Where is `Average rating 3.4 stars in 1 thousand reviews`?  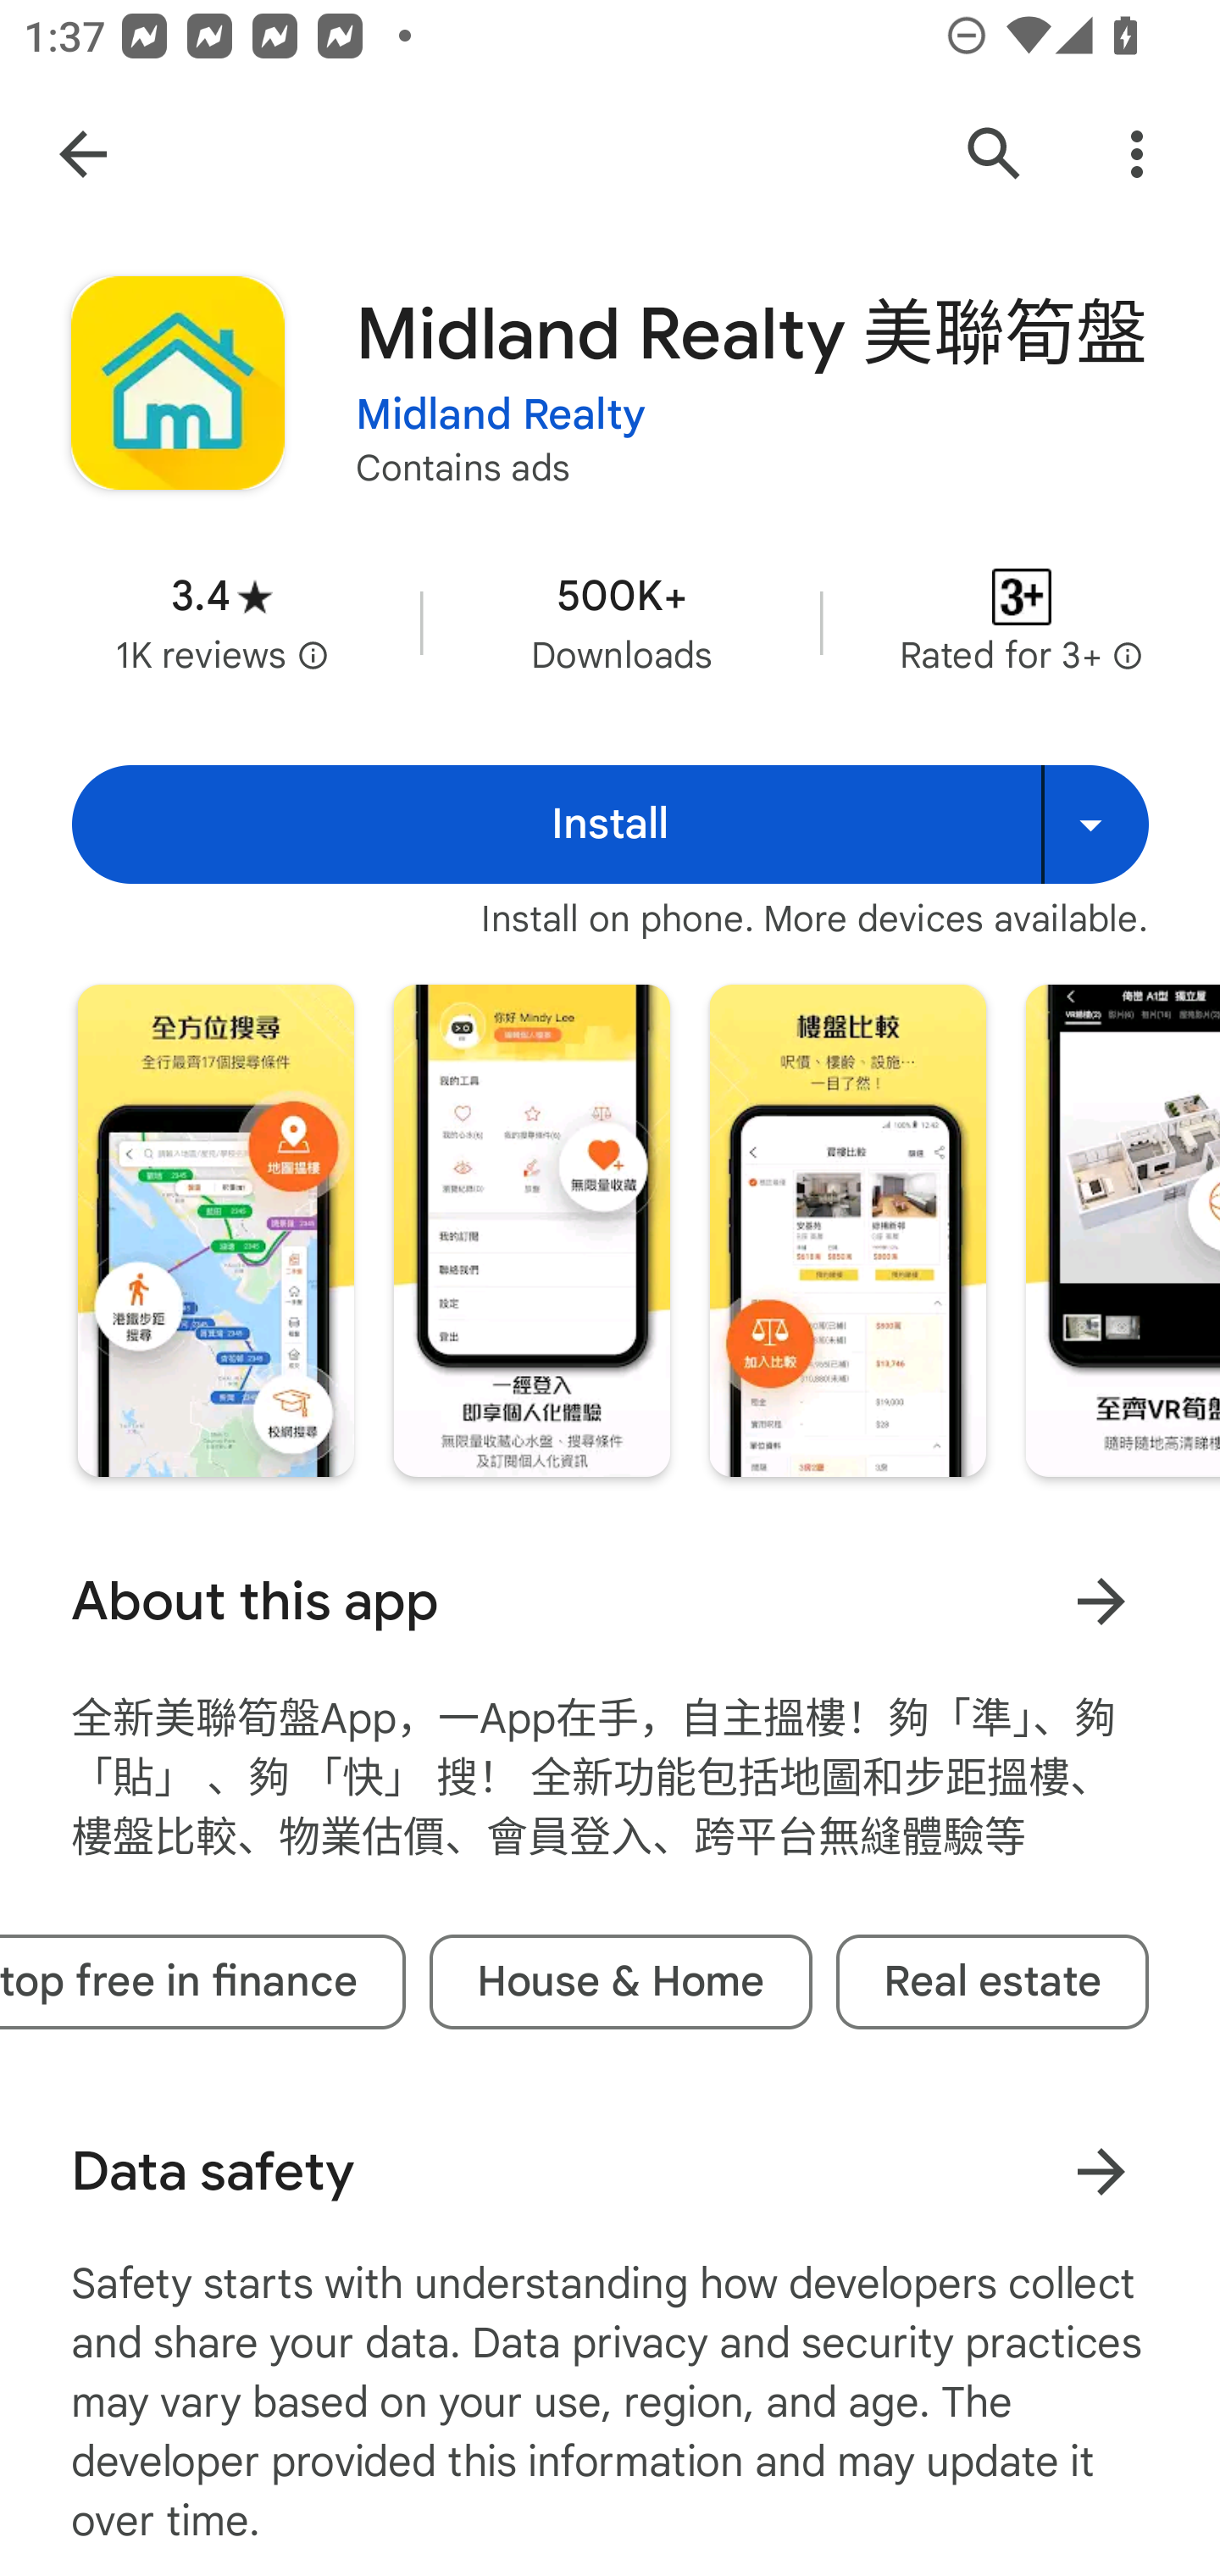
Average rating 3.4 stars in 1 thousand reviews is located at coordinates (222, 624).